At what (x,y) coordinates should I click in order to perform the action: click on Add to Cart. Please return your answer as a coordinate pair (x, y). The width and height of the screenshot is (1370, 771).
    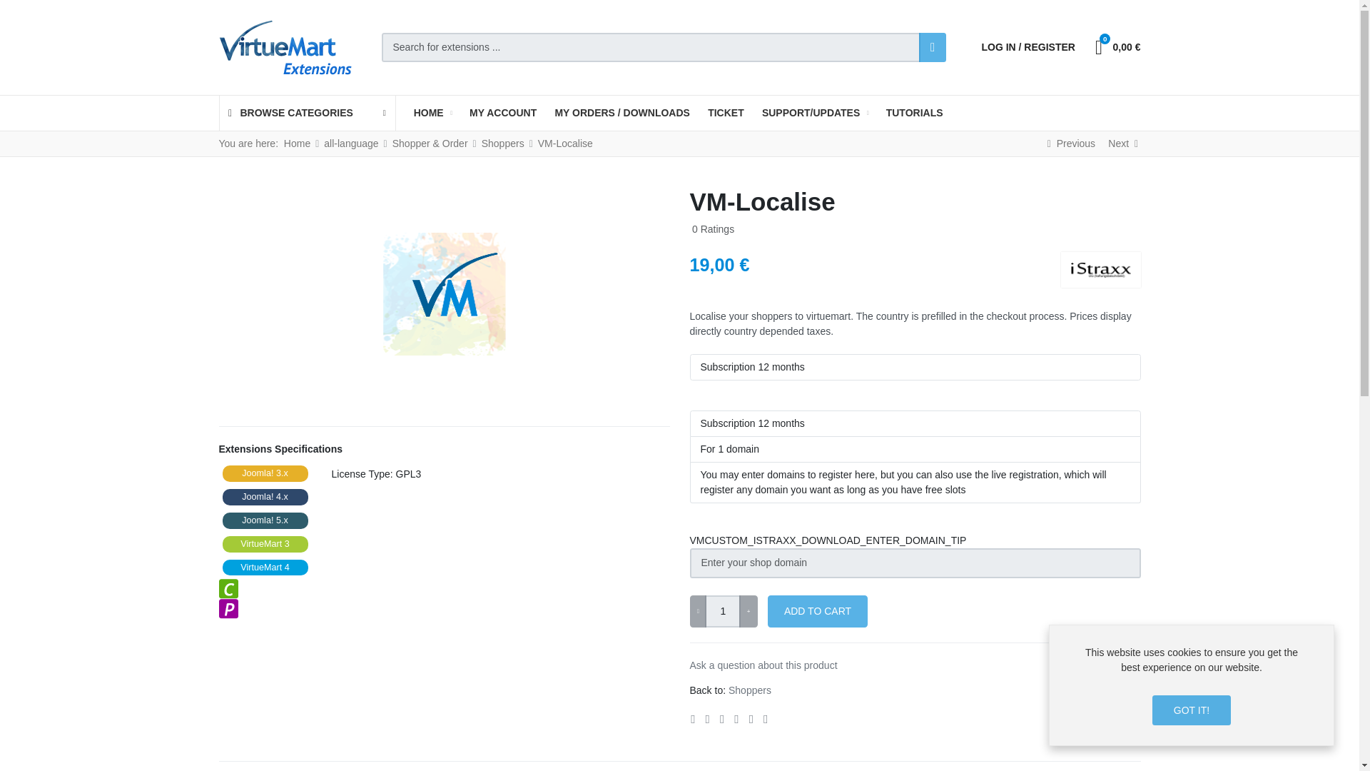
    Looking at the image, I should click on (817, 611).